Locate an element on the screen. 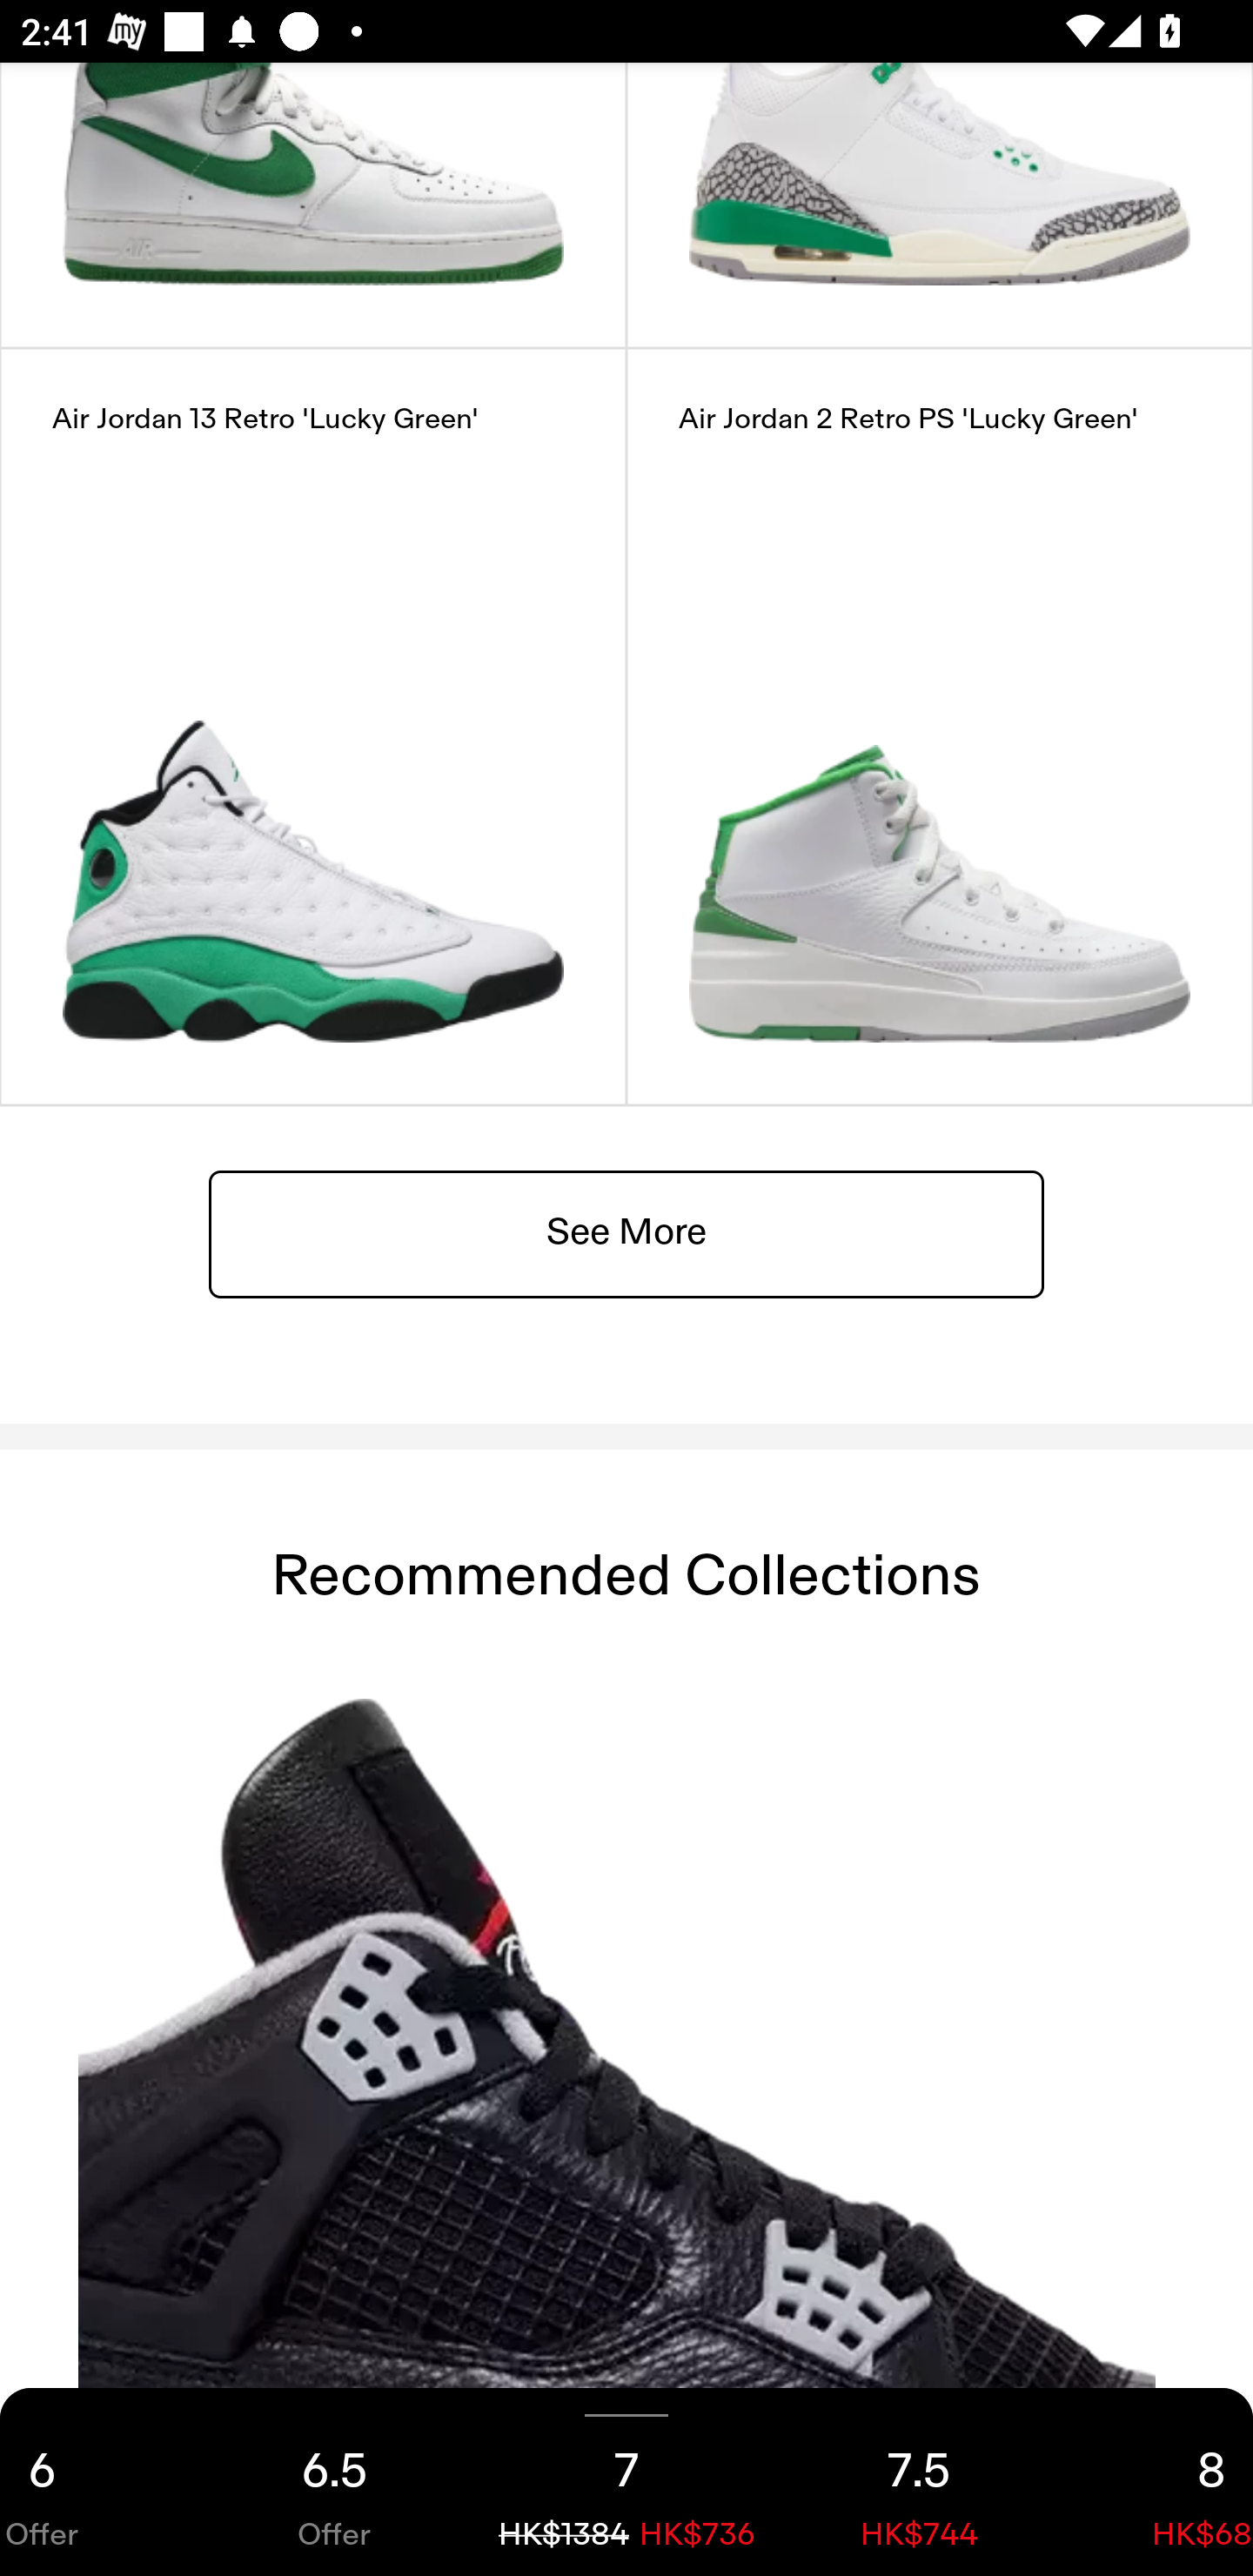  Air Jordan 2 Retro PS 'Lucky Green' is located at coordinates (940, 726).